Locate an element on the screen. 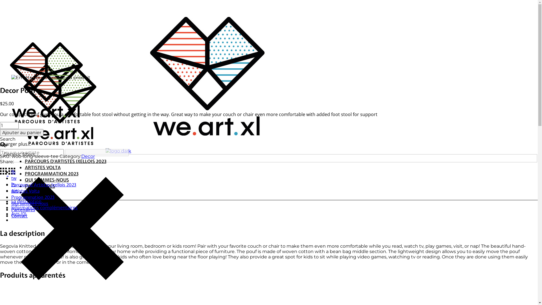 The width and height of the screenshot is (542, 305). Avis (0) is located at coordinates (19, 214).